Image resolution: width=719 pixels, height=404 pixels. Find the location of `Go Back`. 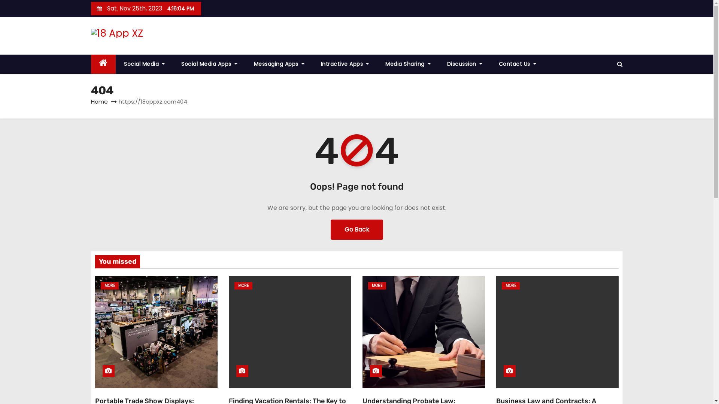

Go Back is located at coordinates (357, 230).